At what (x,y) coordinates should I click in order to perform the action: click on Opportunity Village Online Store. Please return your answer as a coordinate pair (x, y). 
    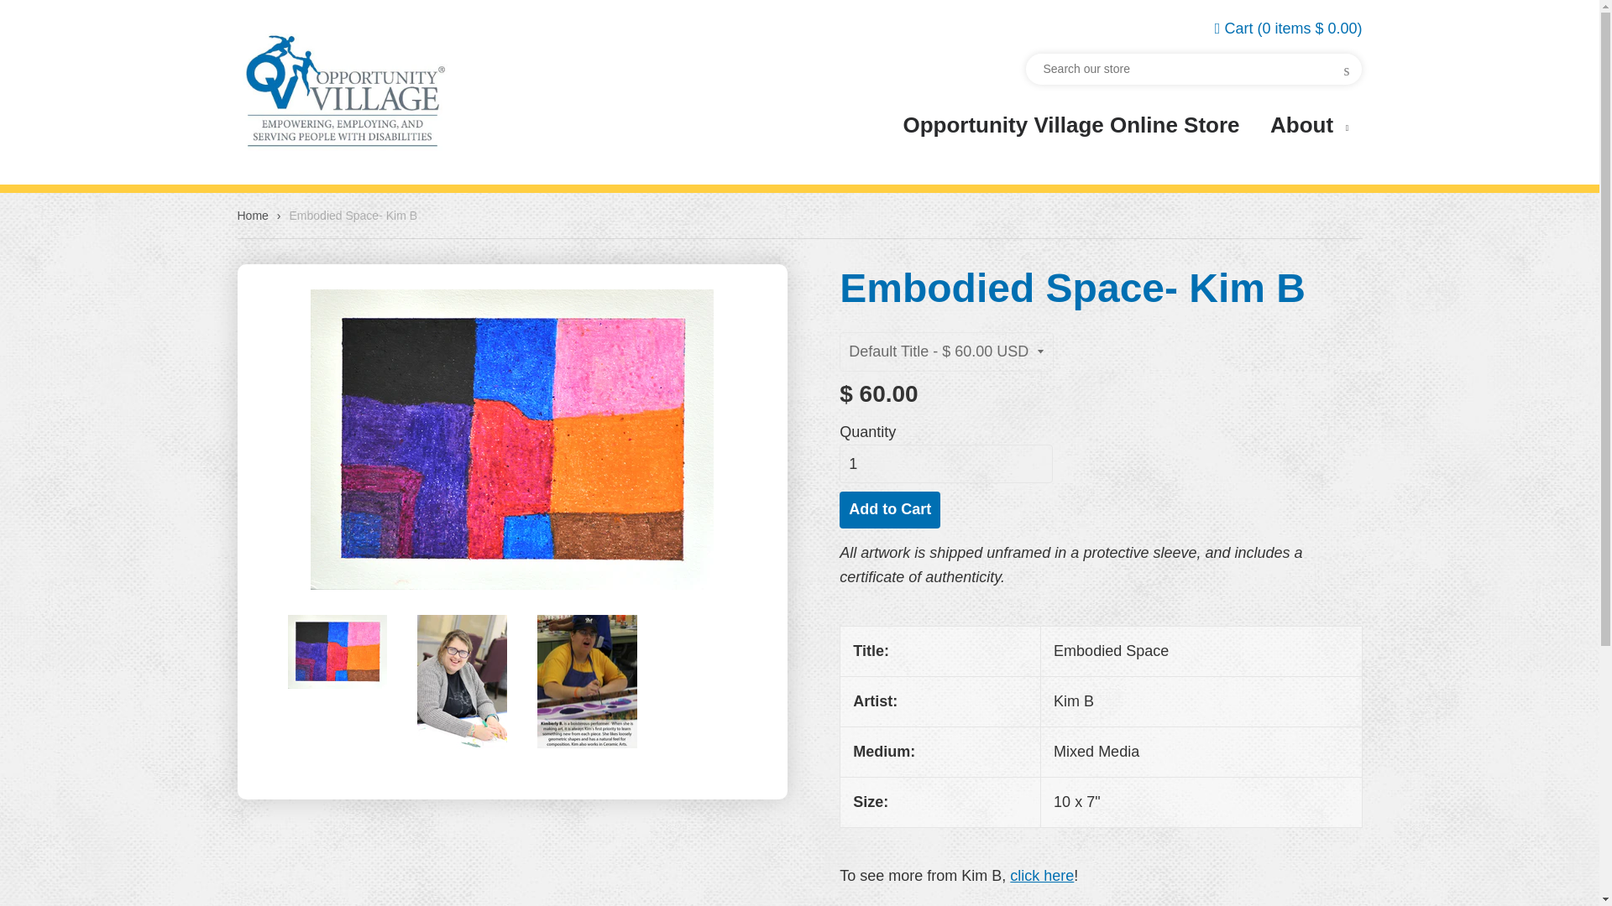
    Looking at the image, I should click on (1070, 122).